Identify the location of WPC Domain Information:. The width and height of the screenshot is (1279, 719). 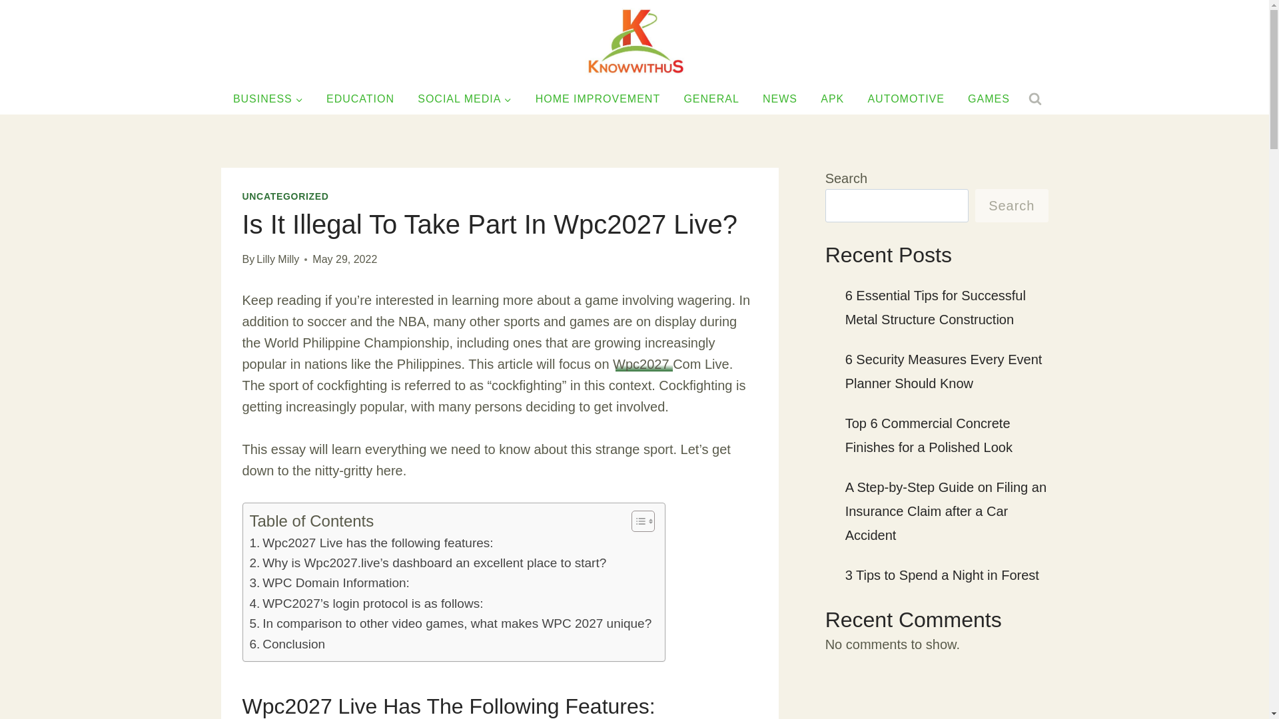
(329, 583).